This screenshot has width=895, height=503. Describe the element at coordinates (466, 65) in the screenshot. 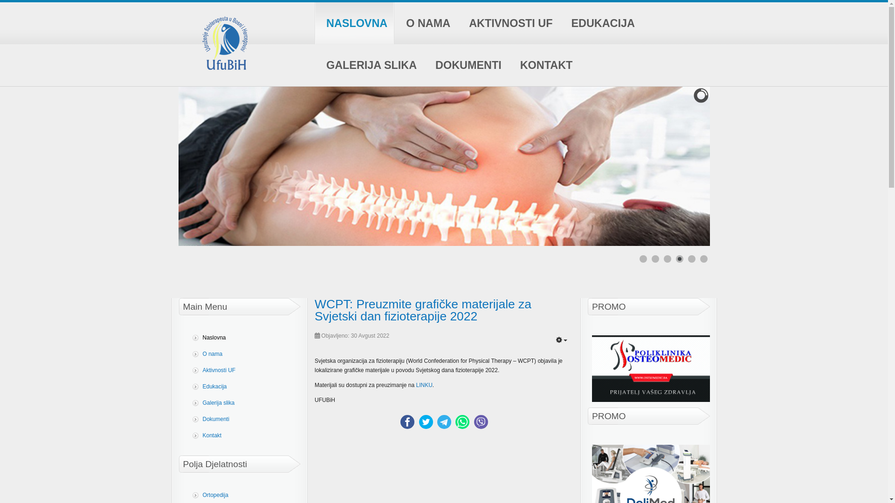

I see `DOKUMENTI` at that location.